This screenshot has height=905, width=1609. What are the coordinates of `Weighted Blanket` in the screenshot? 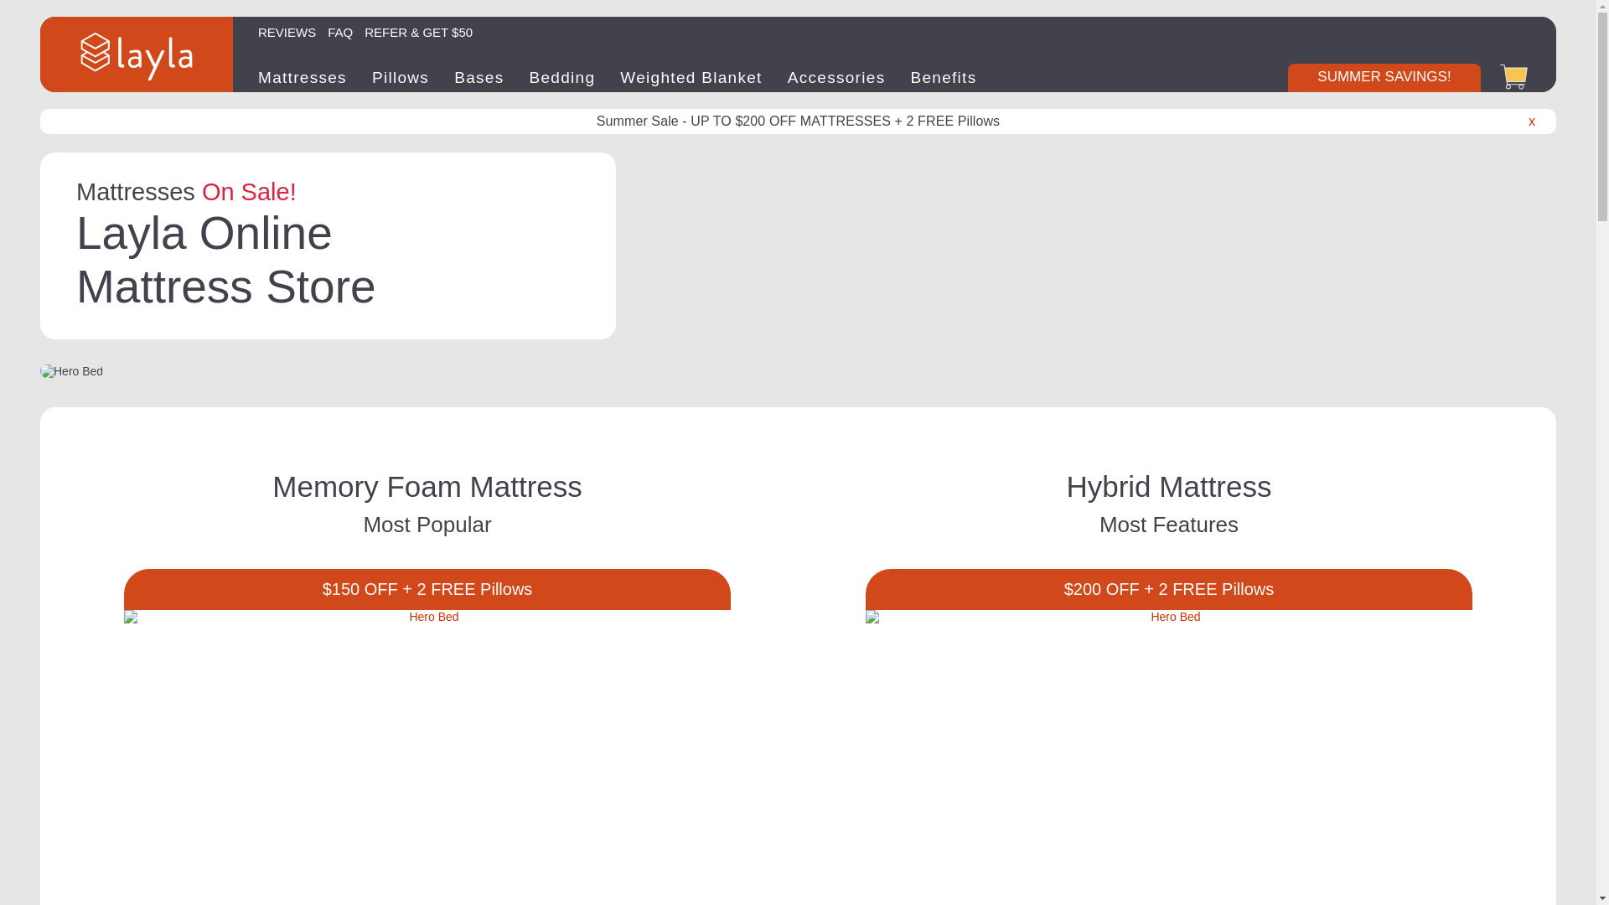 It's located at (691, 77).